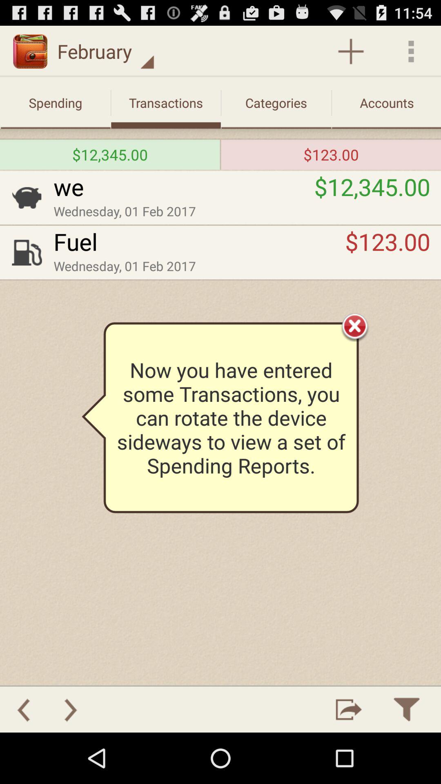 Image resolution: width=441 pixels, height=784 pixels. What do you see at coordinates (349, 710) in the screenshot?
I see `export` at bounding box center [349, 710].